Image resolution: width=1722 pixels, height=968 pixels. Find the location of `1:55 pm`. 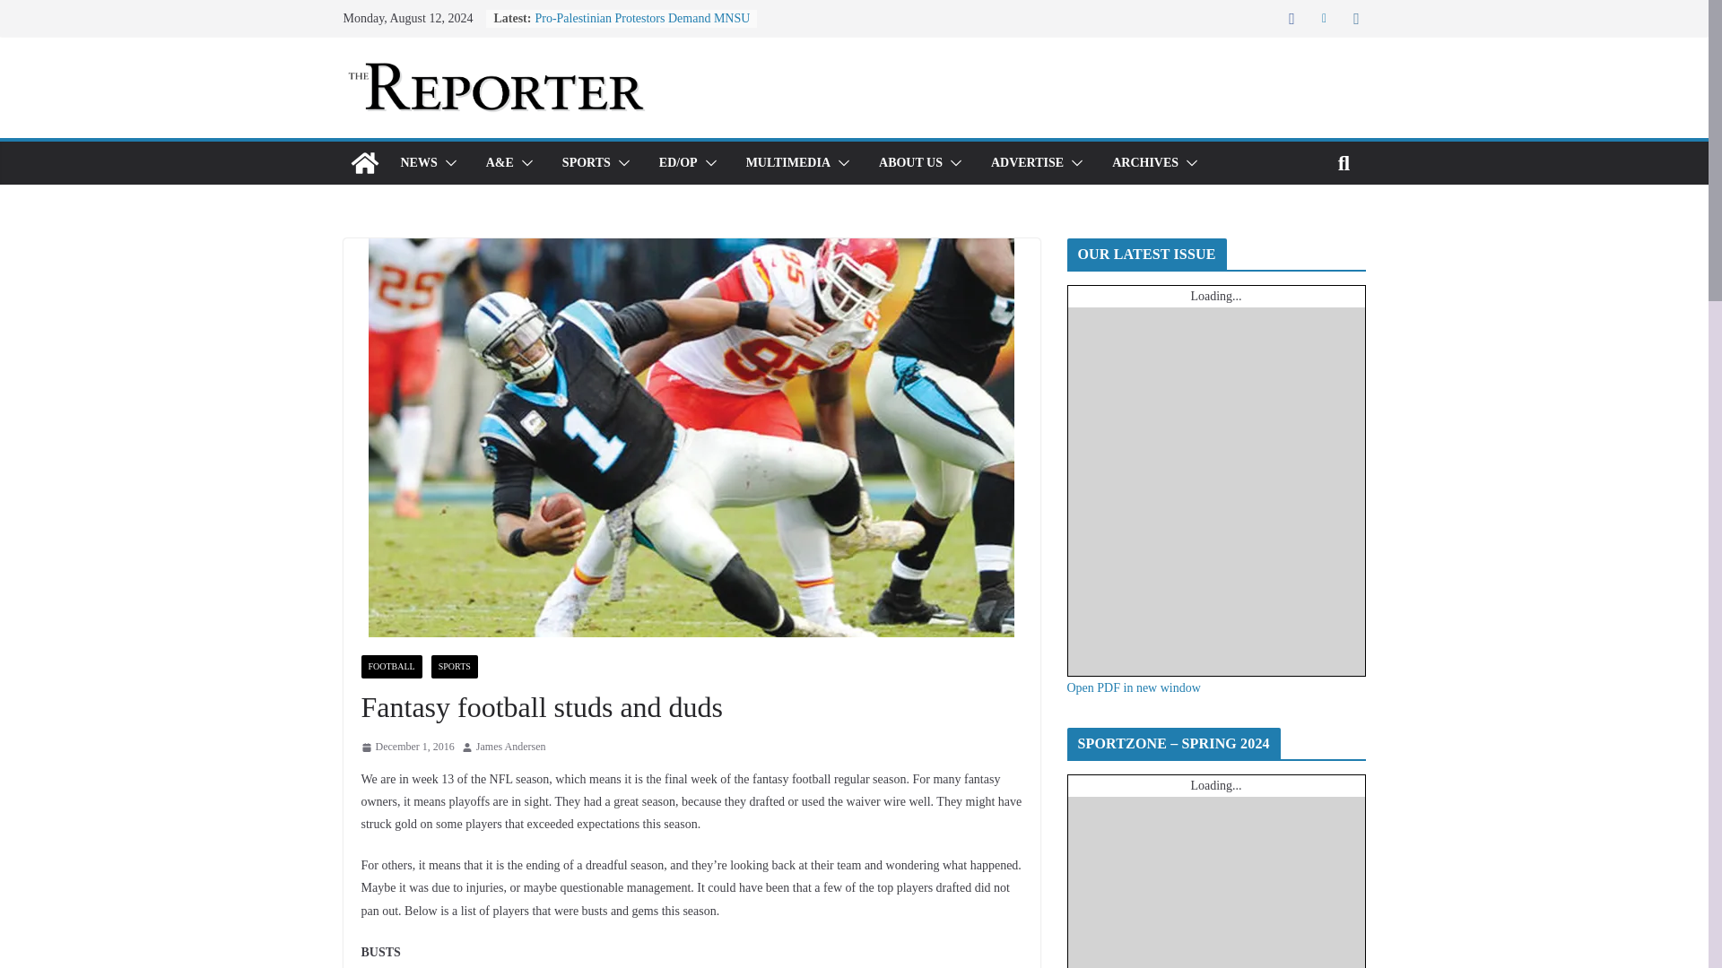

1:55 pm is located at coordinates (407, 747).